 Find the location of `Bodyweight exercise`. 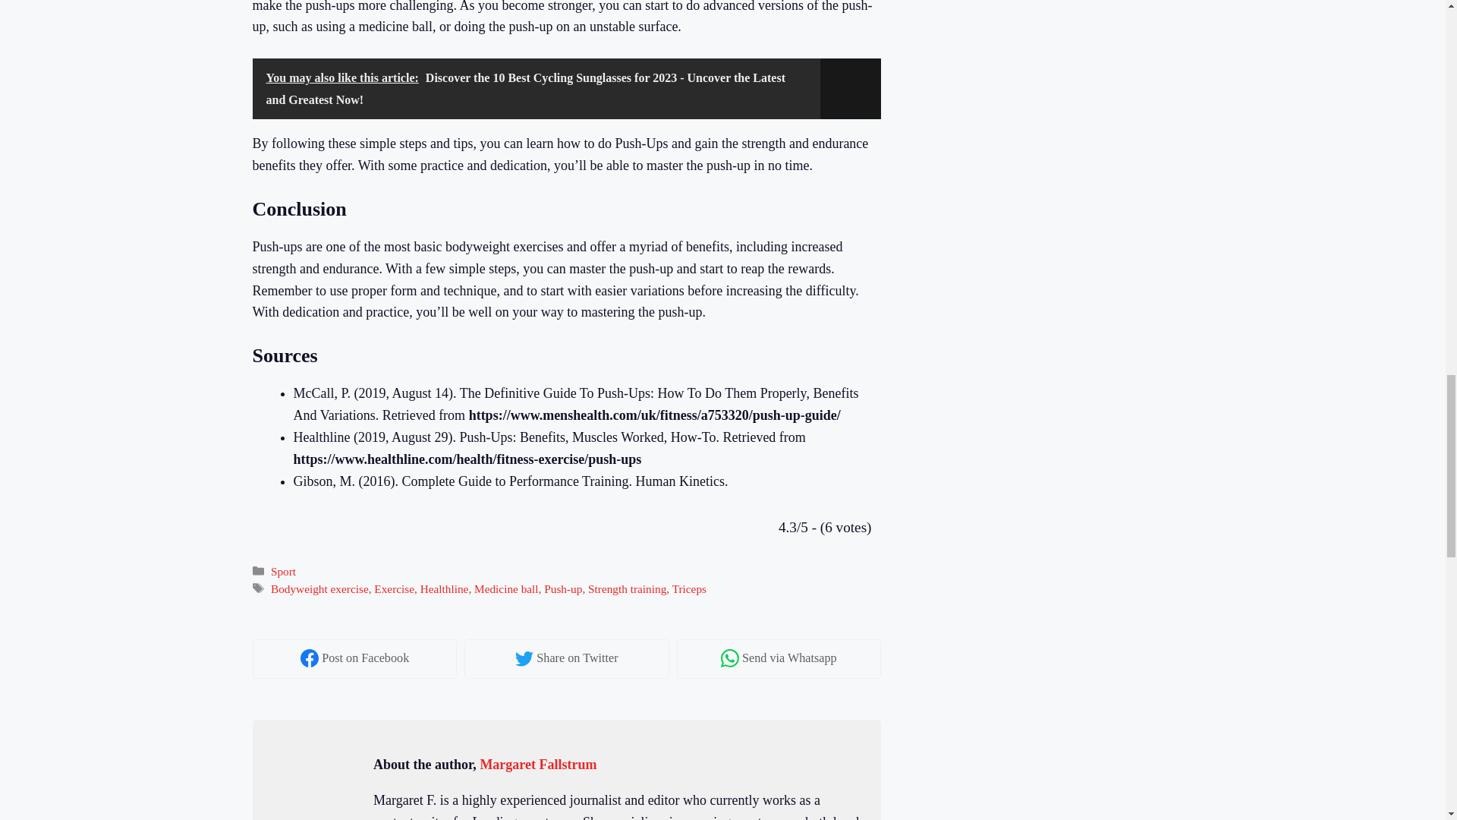

Bodyweight exercise is located at coordinates (319, 588).